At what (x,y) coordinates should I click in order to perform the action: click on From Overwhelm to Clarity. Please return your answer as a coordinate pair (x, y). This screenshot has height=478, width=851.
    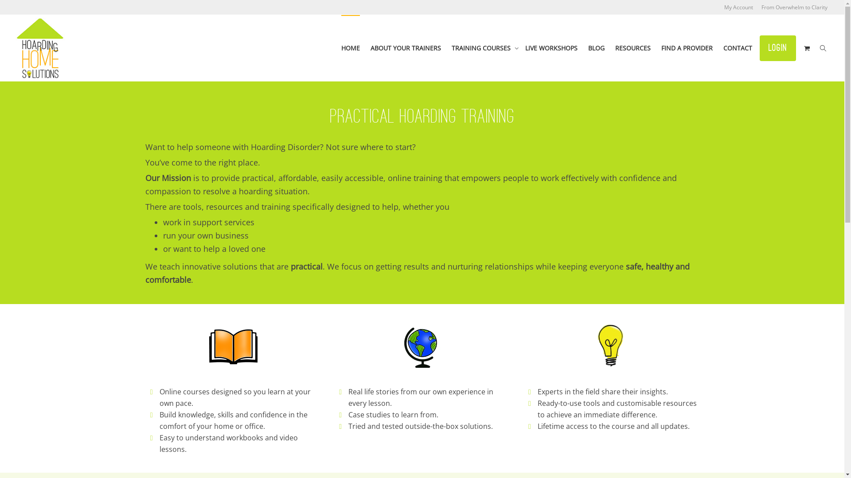
    Looking at the image, I should click on (794, 7).